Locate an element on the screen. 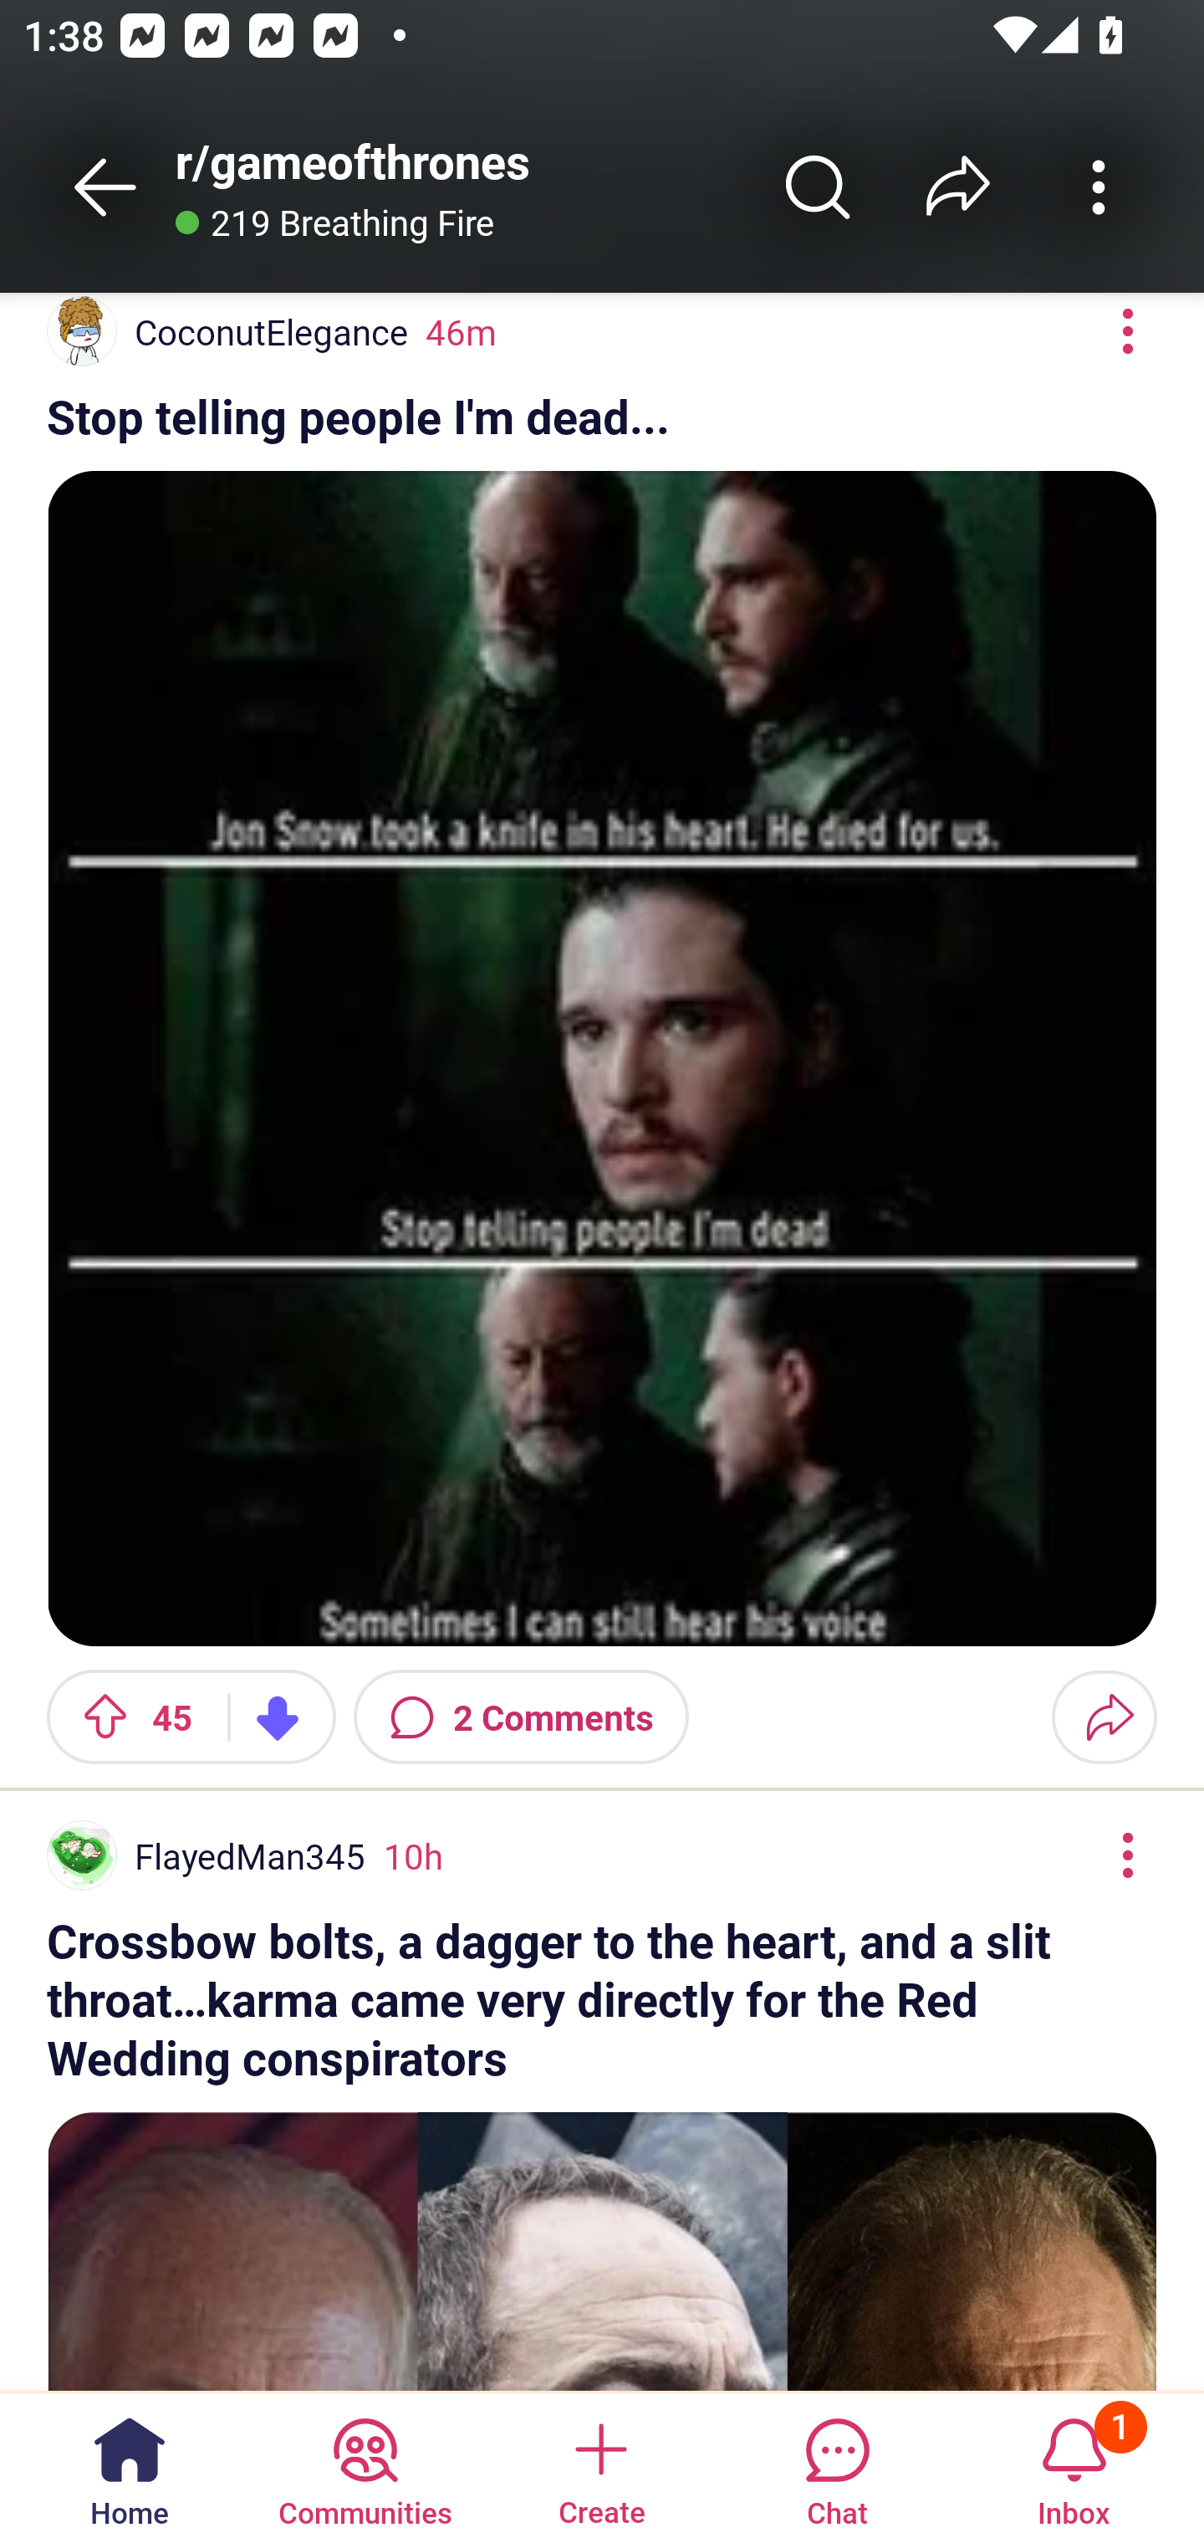 The width and height of the screenshot is (1204, 2543). Home is located at coordinates (130, 2466).